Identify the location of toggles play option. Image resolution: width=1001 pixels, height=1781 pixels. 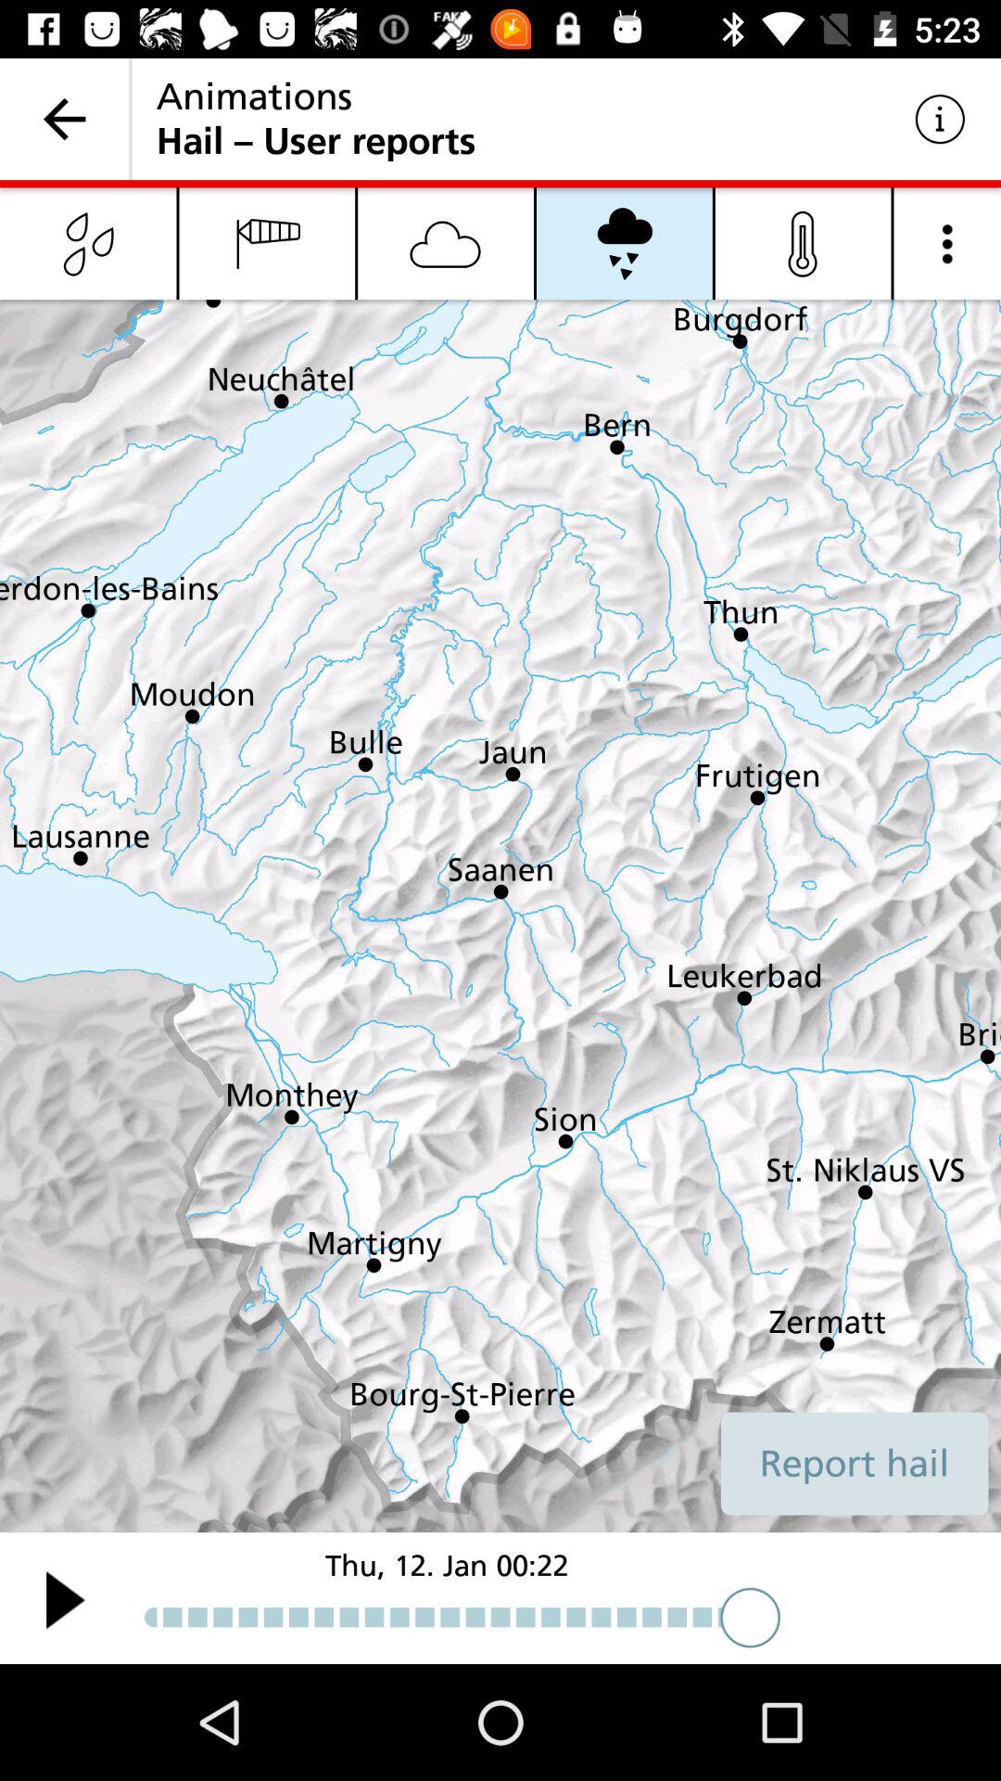
(65, 1599).